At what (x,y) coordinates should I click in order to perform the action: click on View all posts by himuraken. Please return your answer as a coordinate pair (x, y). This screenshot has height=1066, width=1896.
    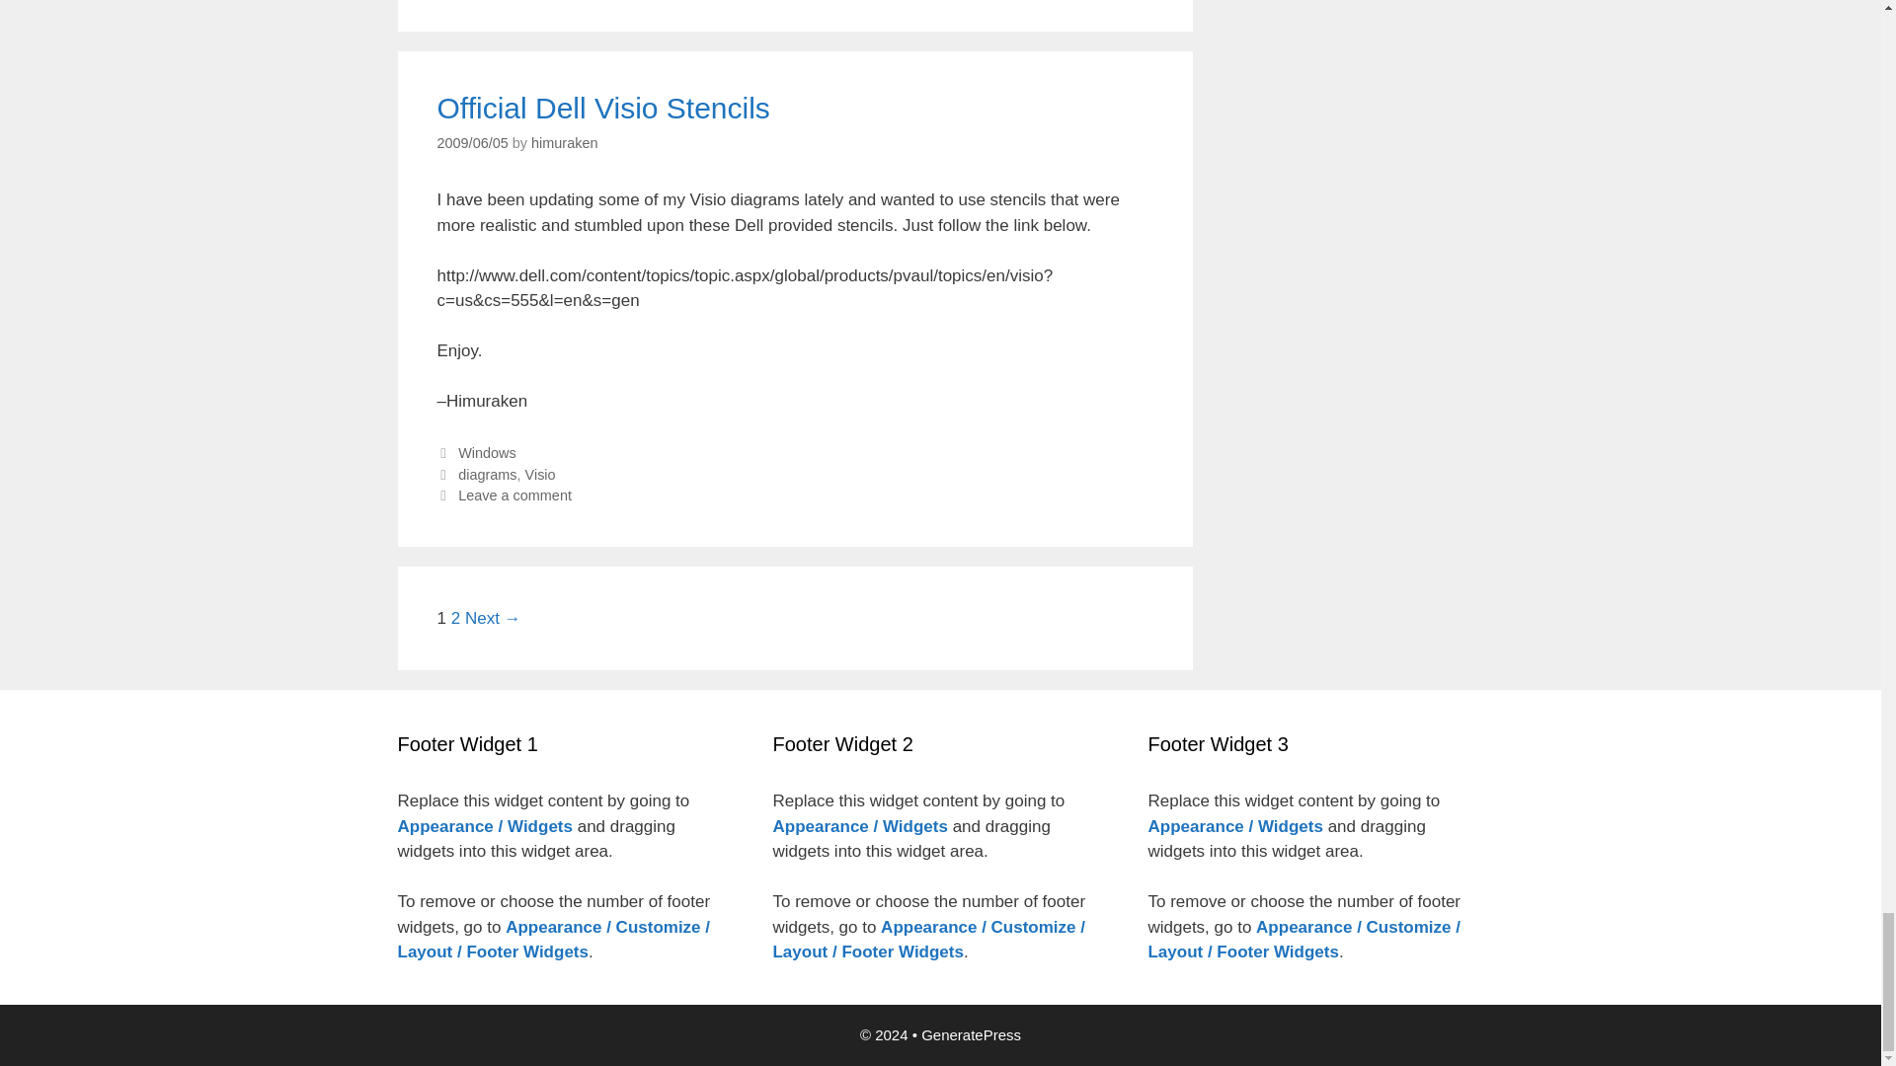
    Looking at the image, I should click on (563, 143).